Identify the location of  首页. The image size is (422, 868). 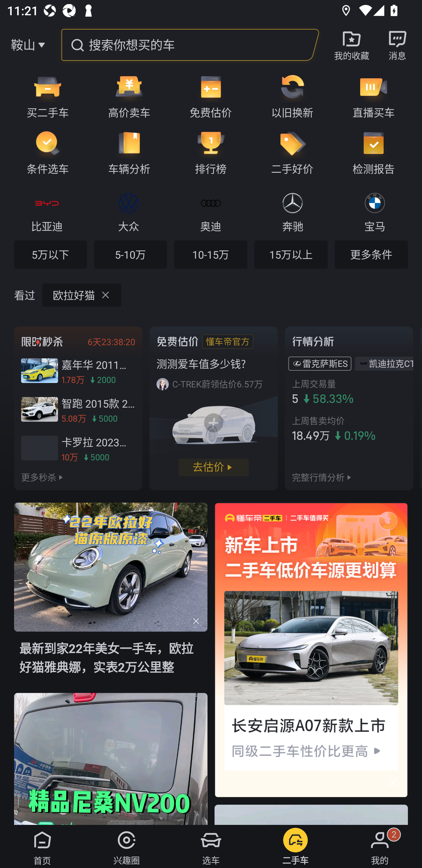
(42, 846).